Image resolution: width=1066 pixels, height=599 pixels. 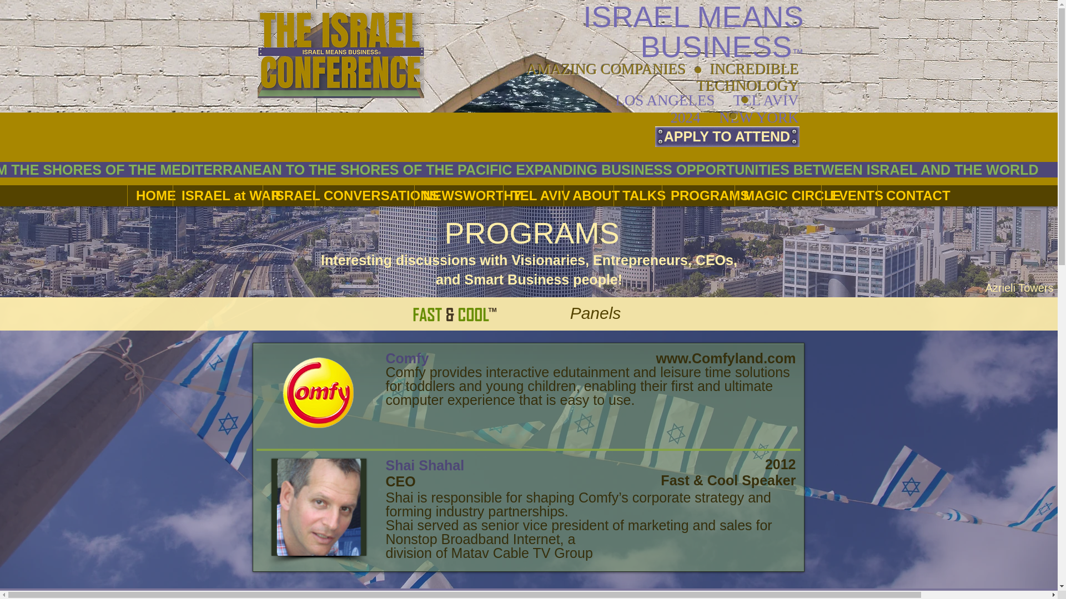 What do you see at coordinates (364, 195) in the screenshot?
I see `CONVERSATIONS` at bounding box center [364, 195].